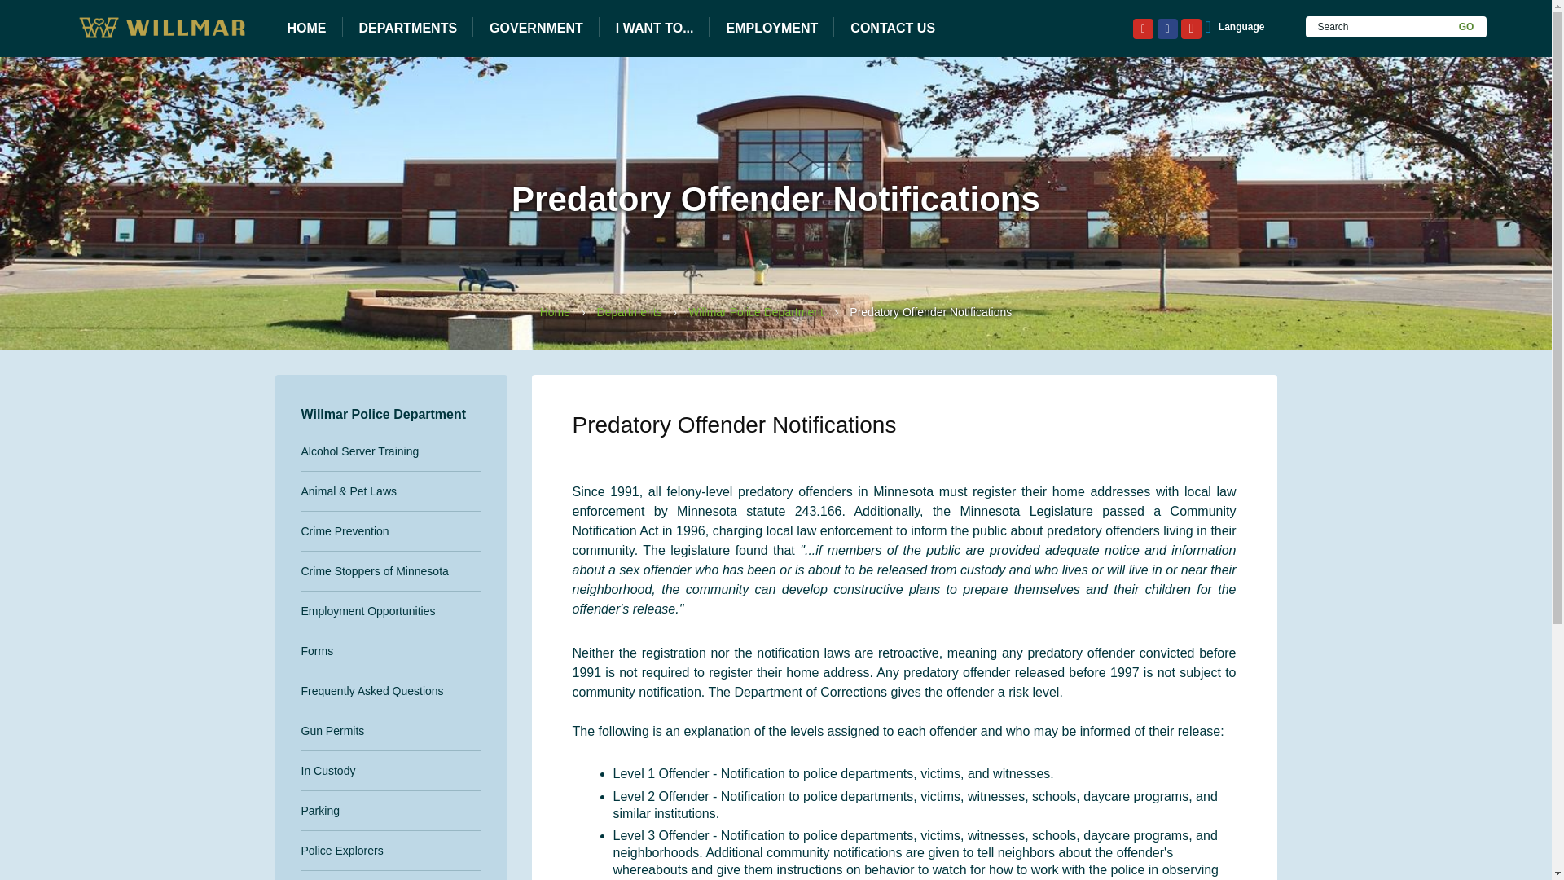 This screenshot has height=880, width=1564. I want to click on DEPARTMENTS, so click(407, 29).